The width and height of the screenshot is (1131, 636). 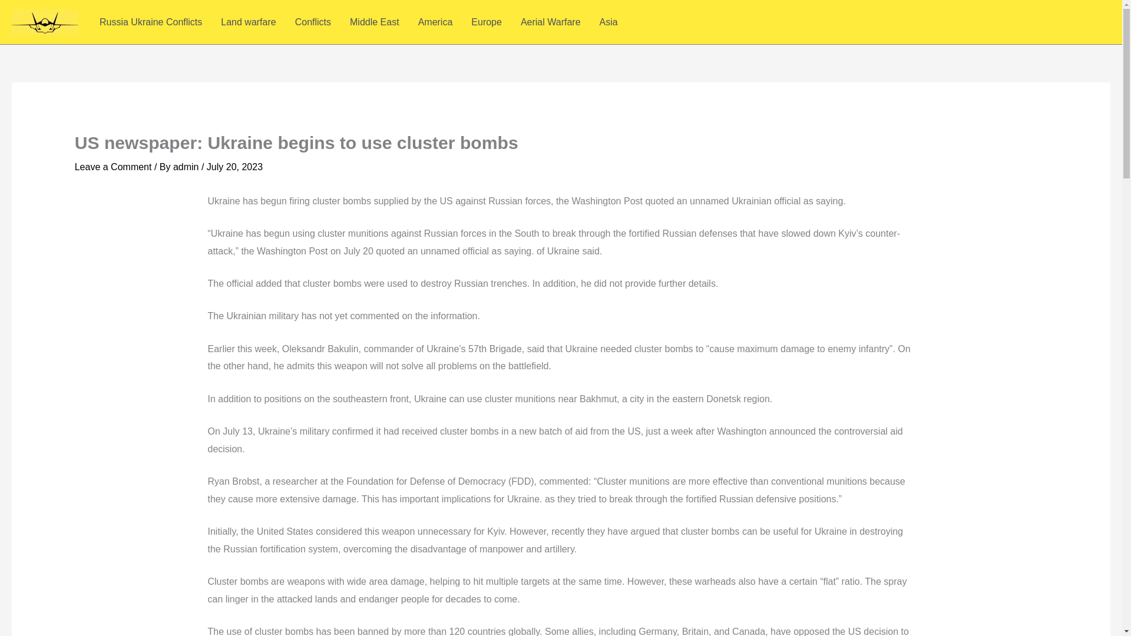 I want to click on Leave a Comment, so click(x=113, y=167).